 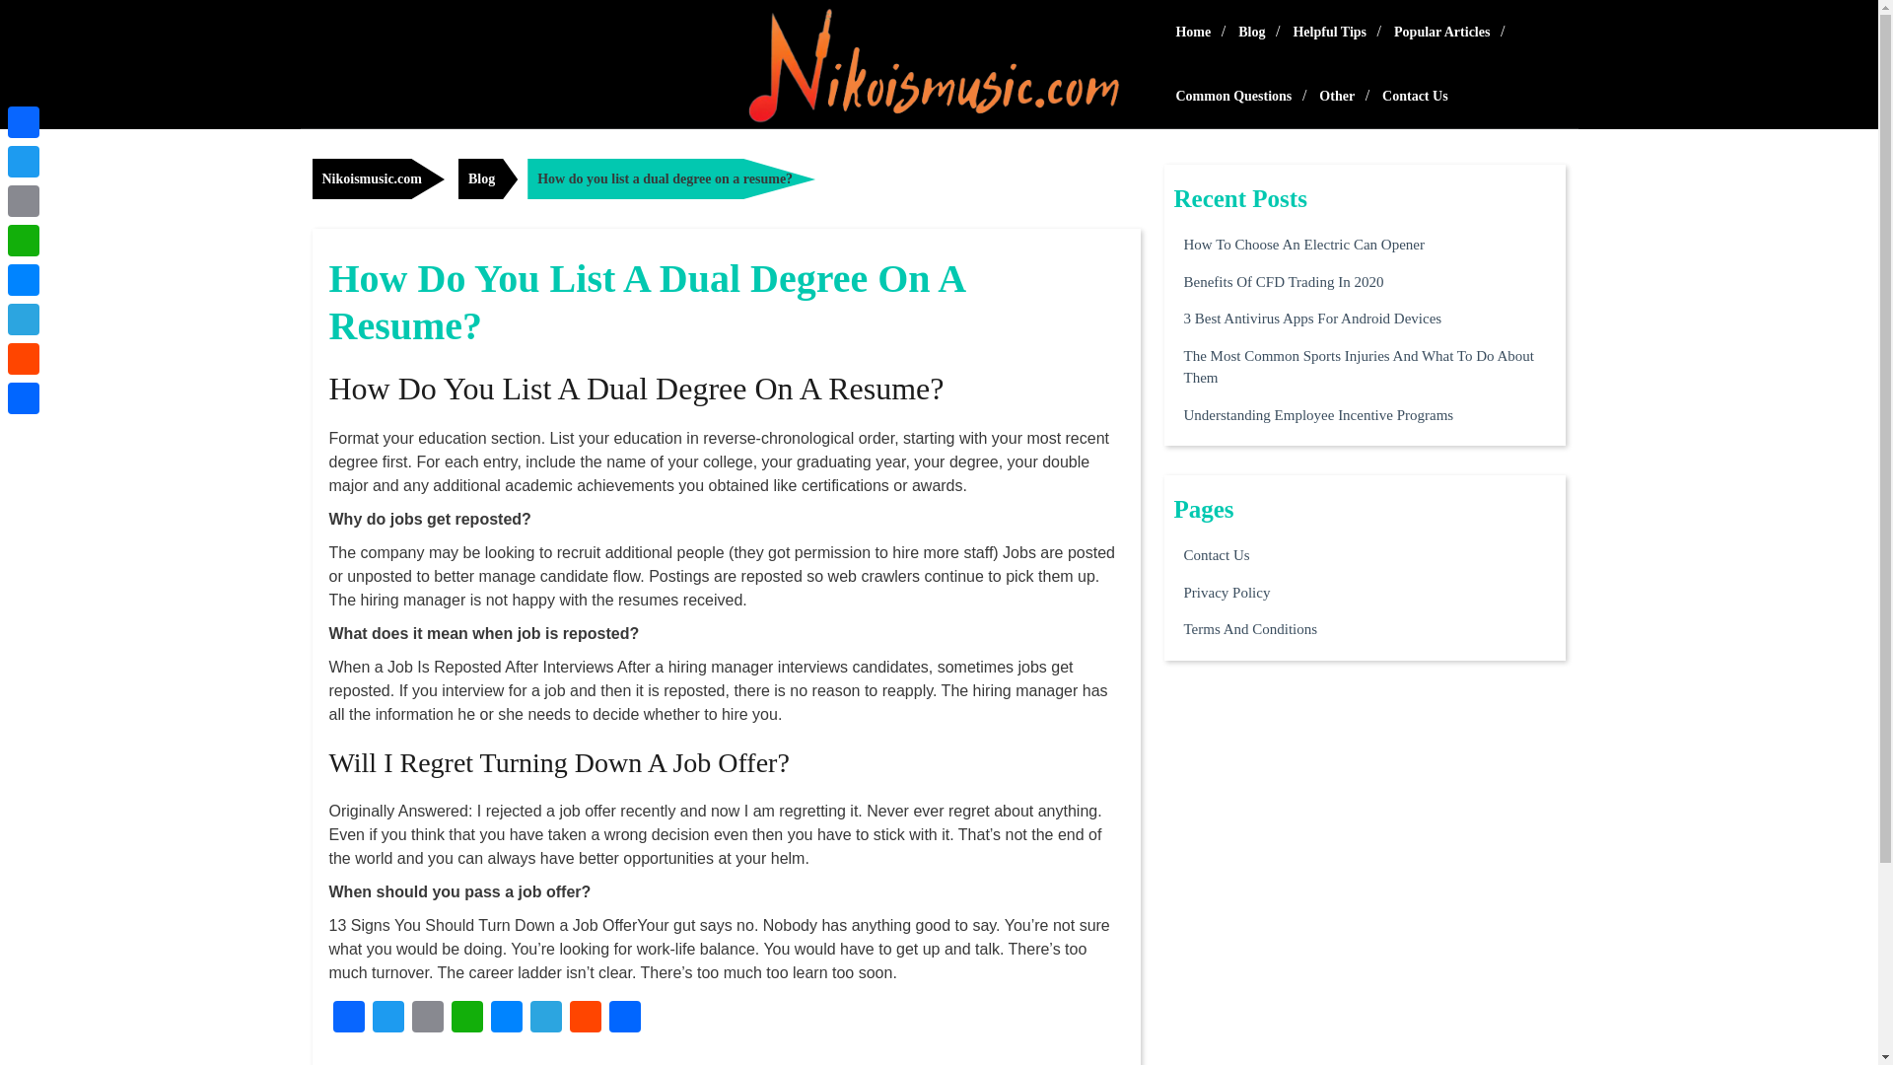 I want to click on Blog, so click(x=487, y=177).